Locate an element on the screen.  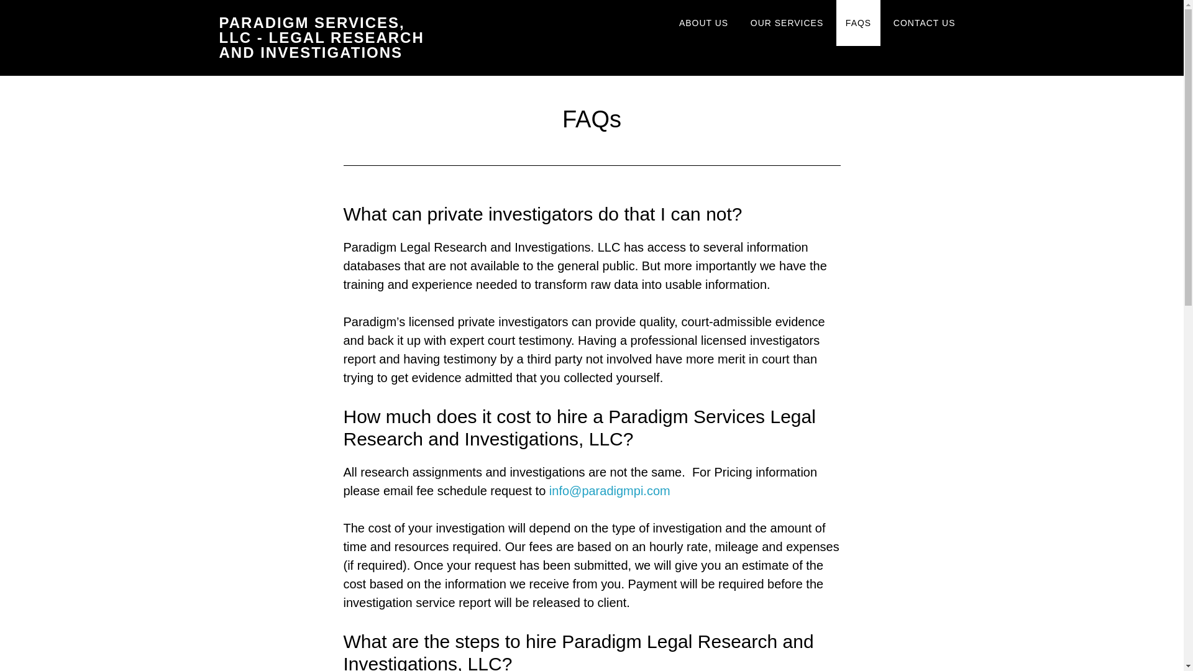
OUR SERVICES is located at coordinates (787, 23).